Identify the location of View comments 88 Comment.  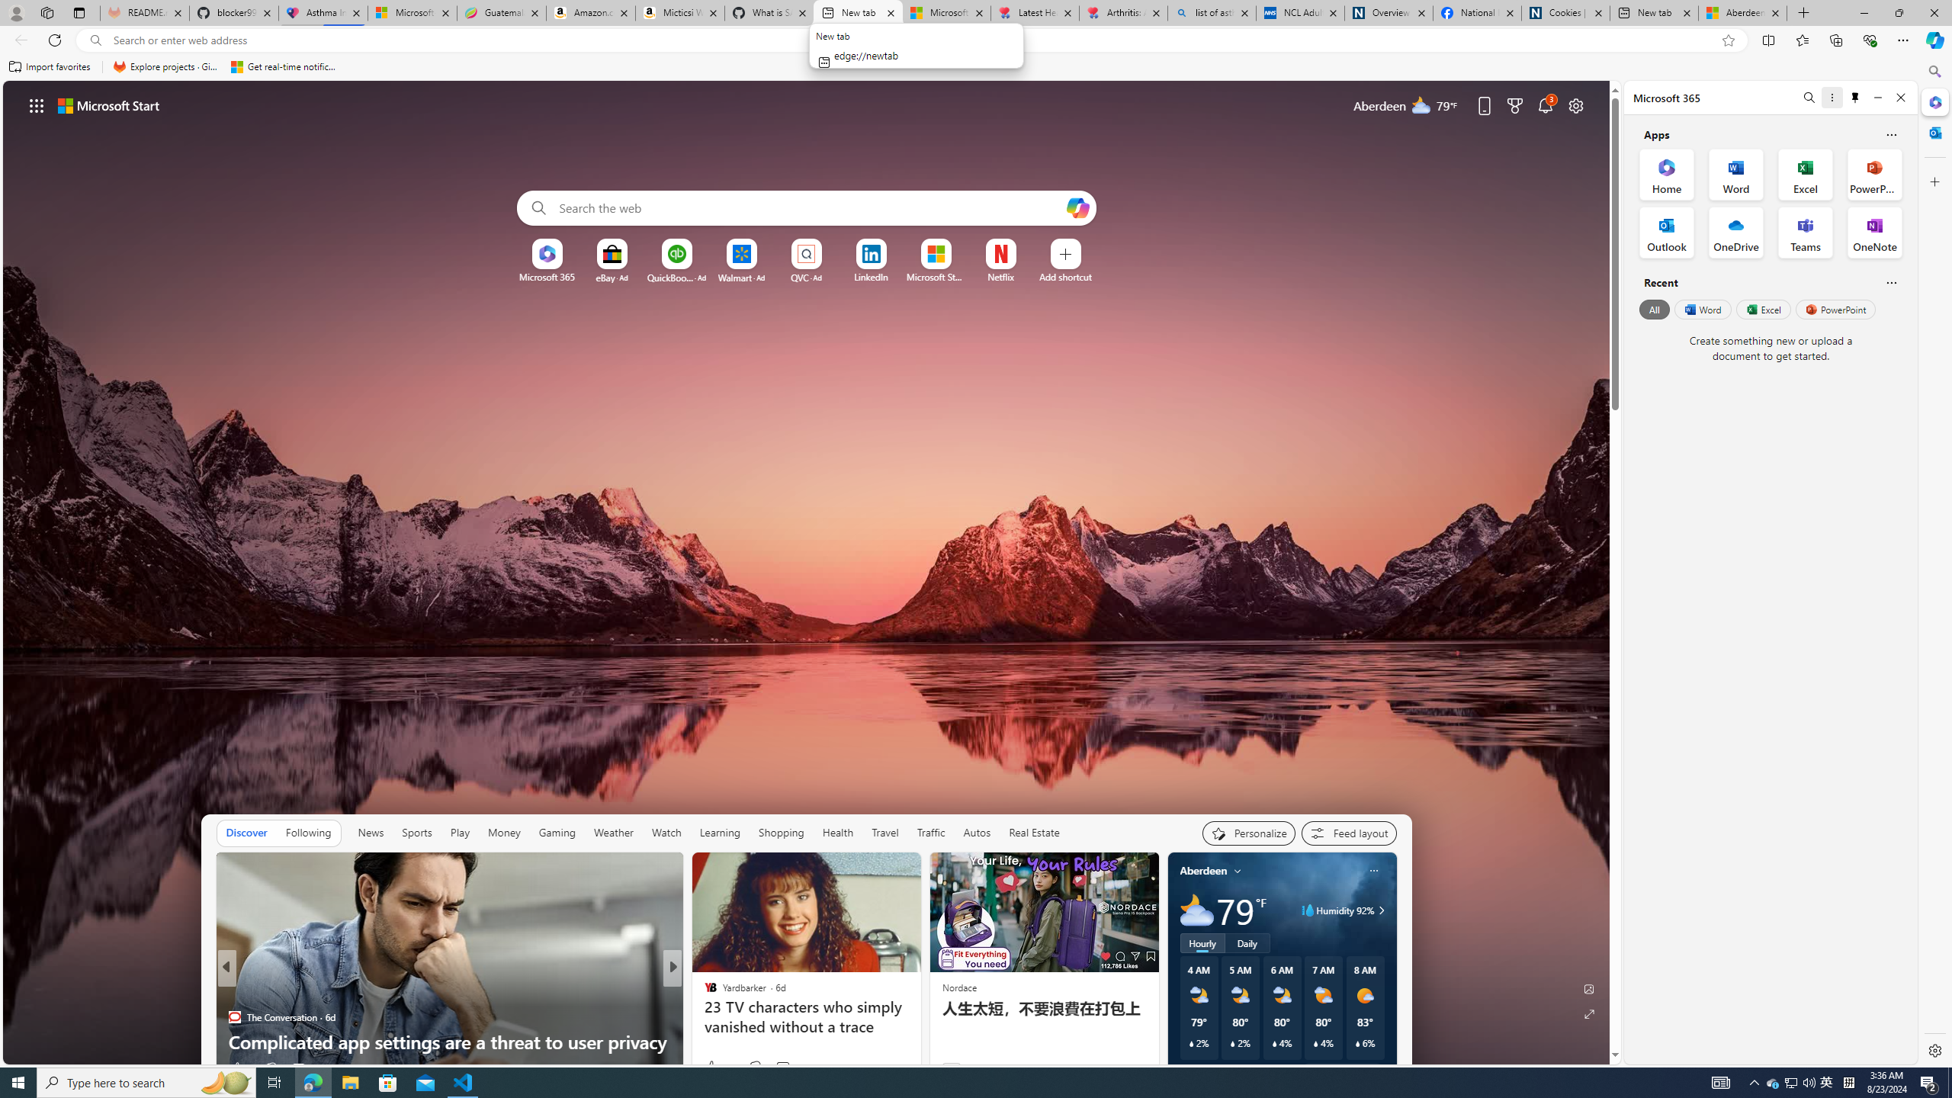
(784, 1067).